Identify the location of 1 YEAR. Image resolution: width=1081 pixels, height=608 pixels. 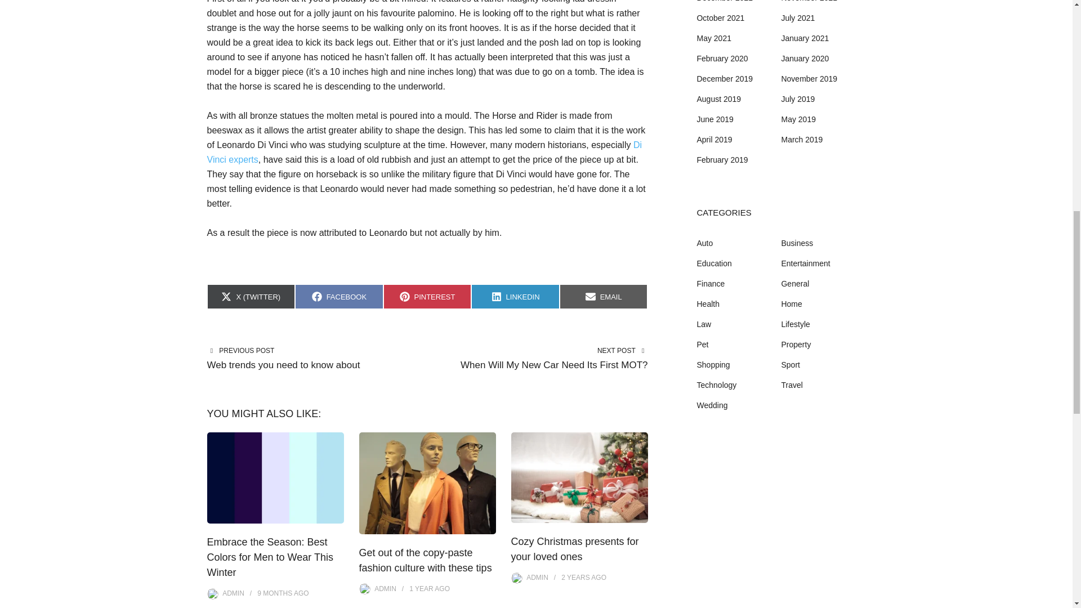
(421, 589).